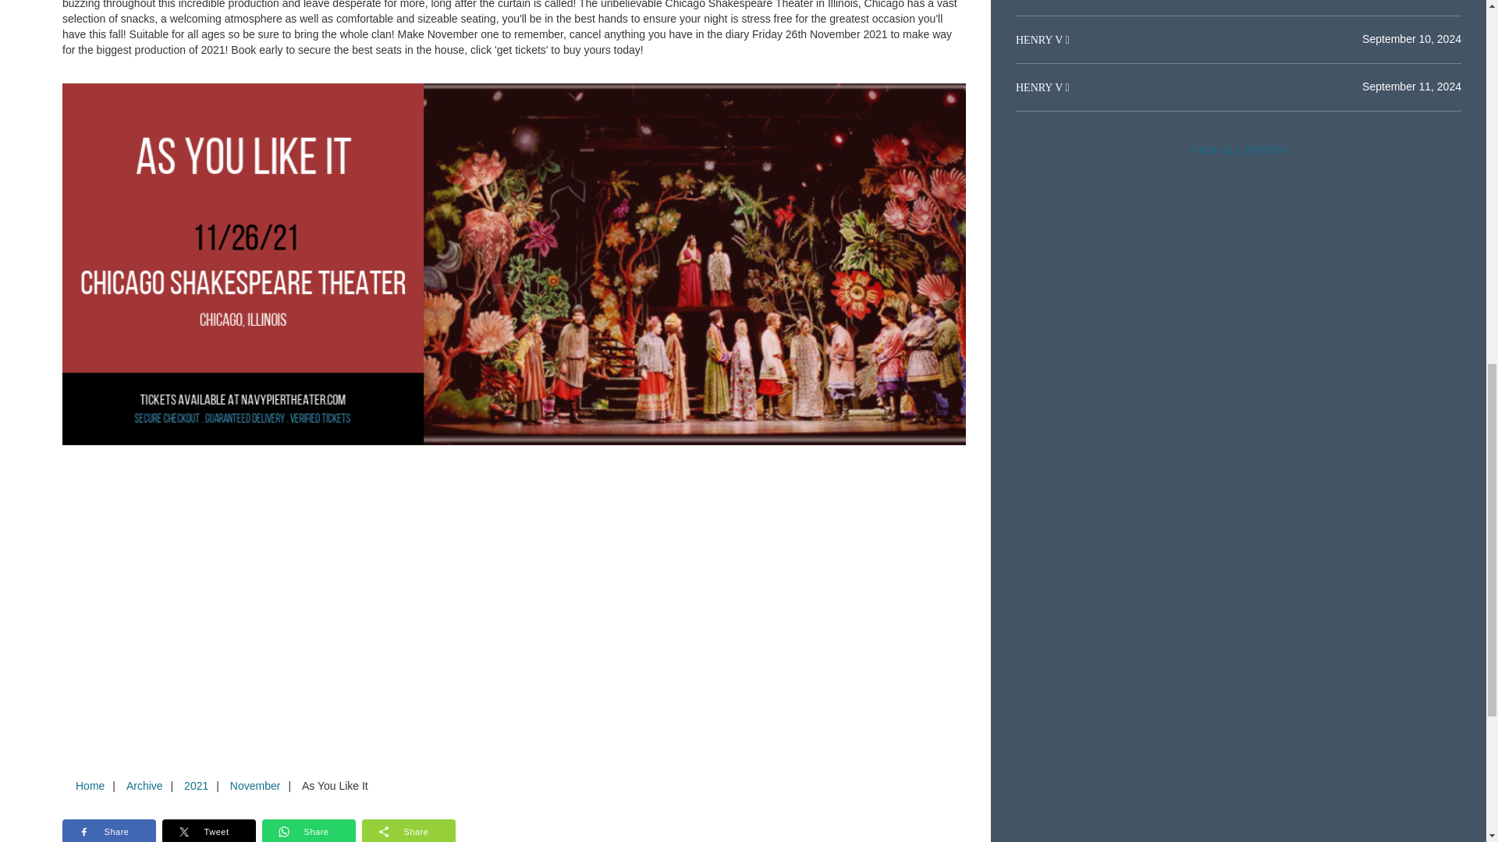 The image size is (1498, 842). I want to click on 2021, so click(196, 786).